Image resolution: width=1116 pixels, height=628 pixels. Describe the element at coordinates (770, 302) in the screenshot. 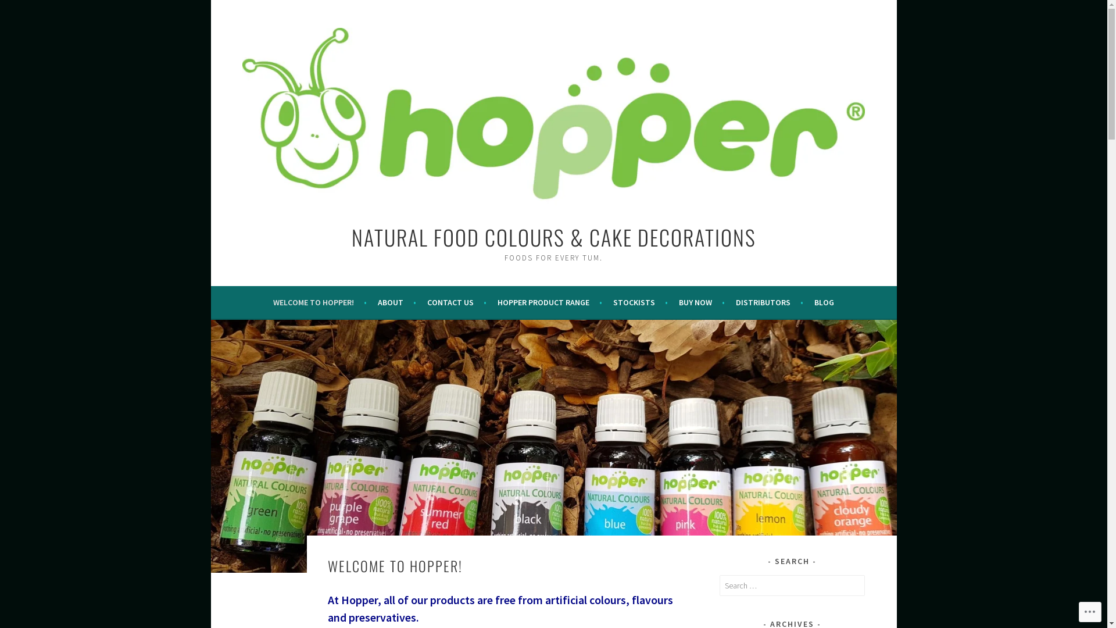

I see `DISTRIBUTORS` at that location.